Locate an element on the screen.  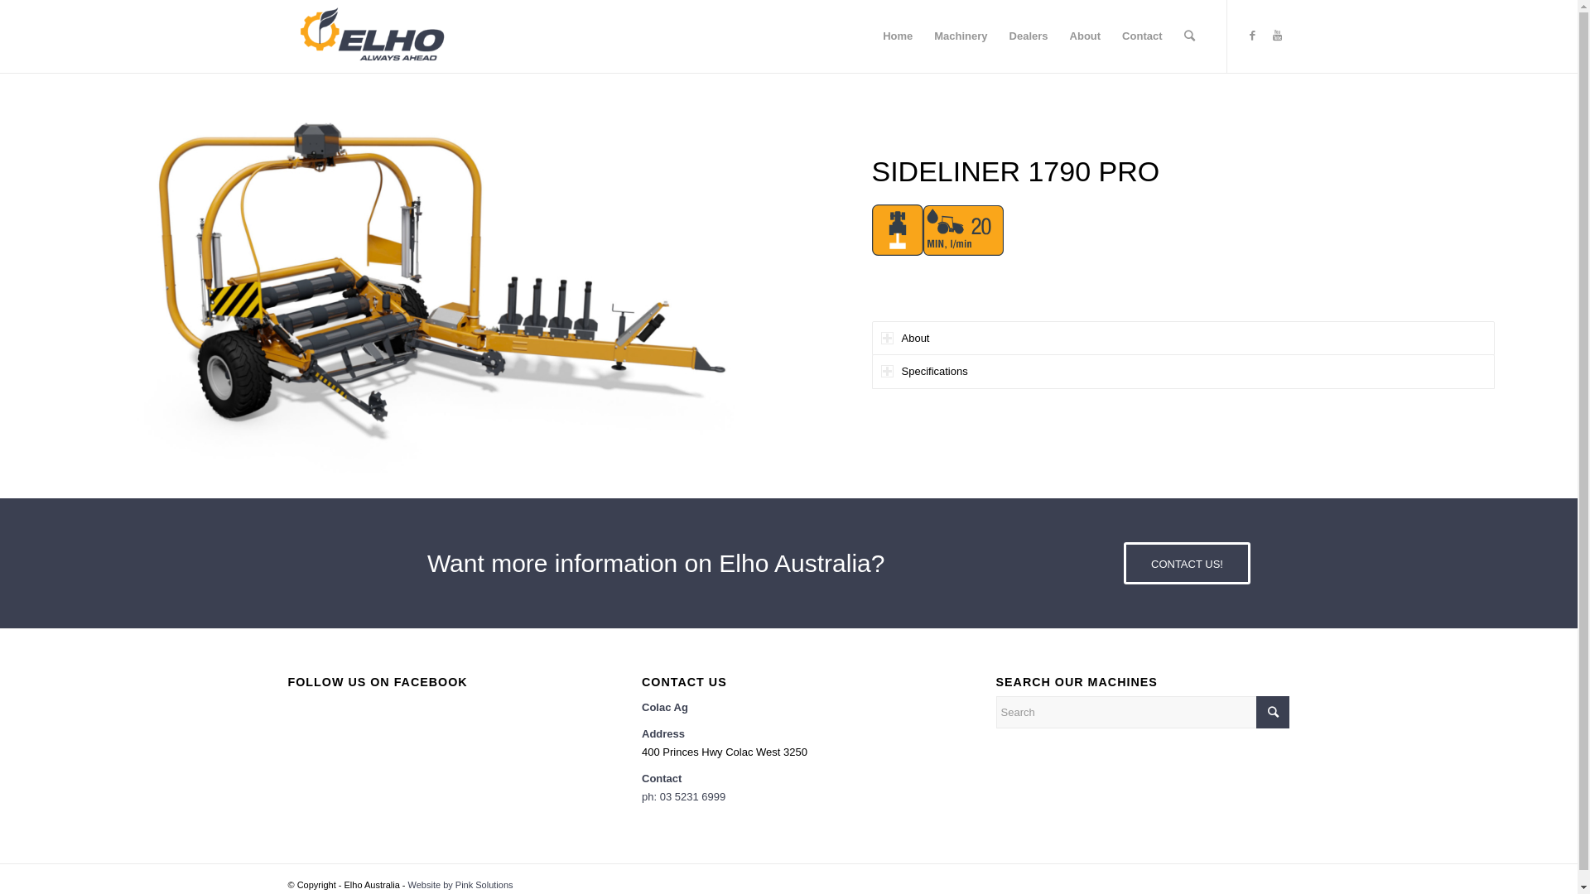
Contact is located at coordinates (1142, 36).